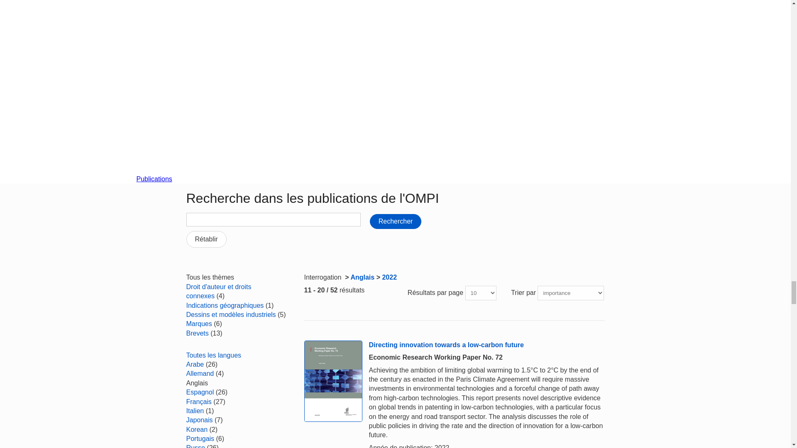 The height and width of the screenshot is (448, 797). What do you see at coordinates (199, 392) in the screenshot?
I see `Espagnol` at bounding box center [199, 392].